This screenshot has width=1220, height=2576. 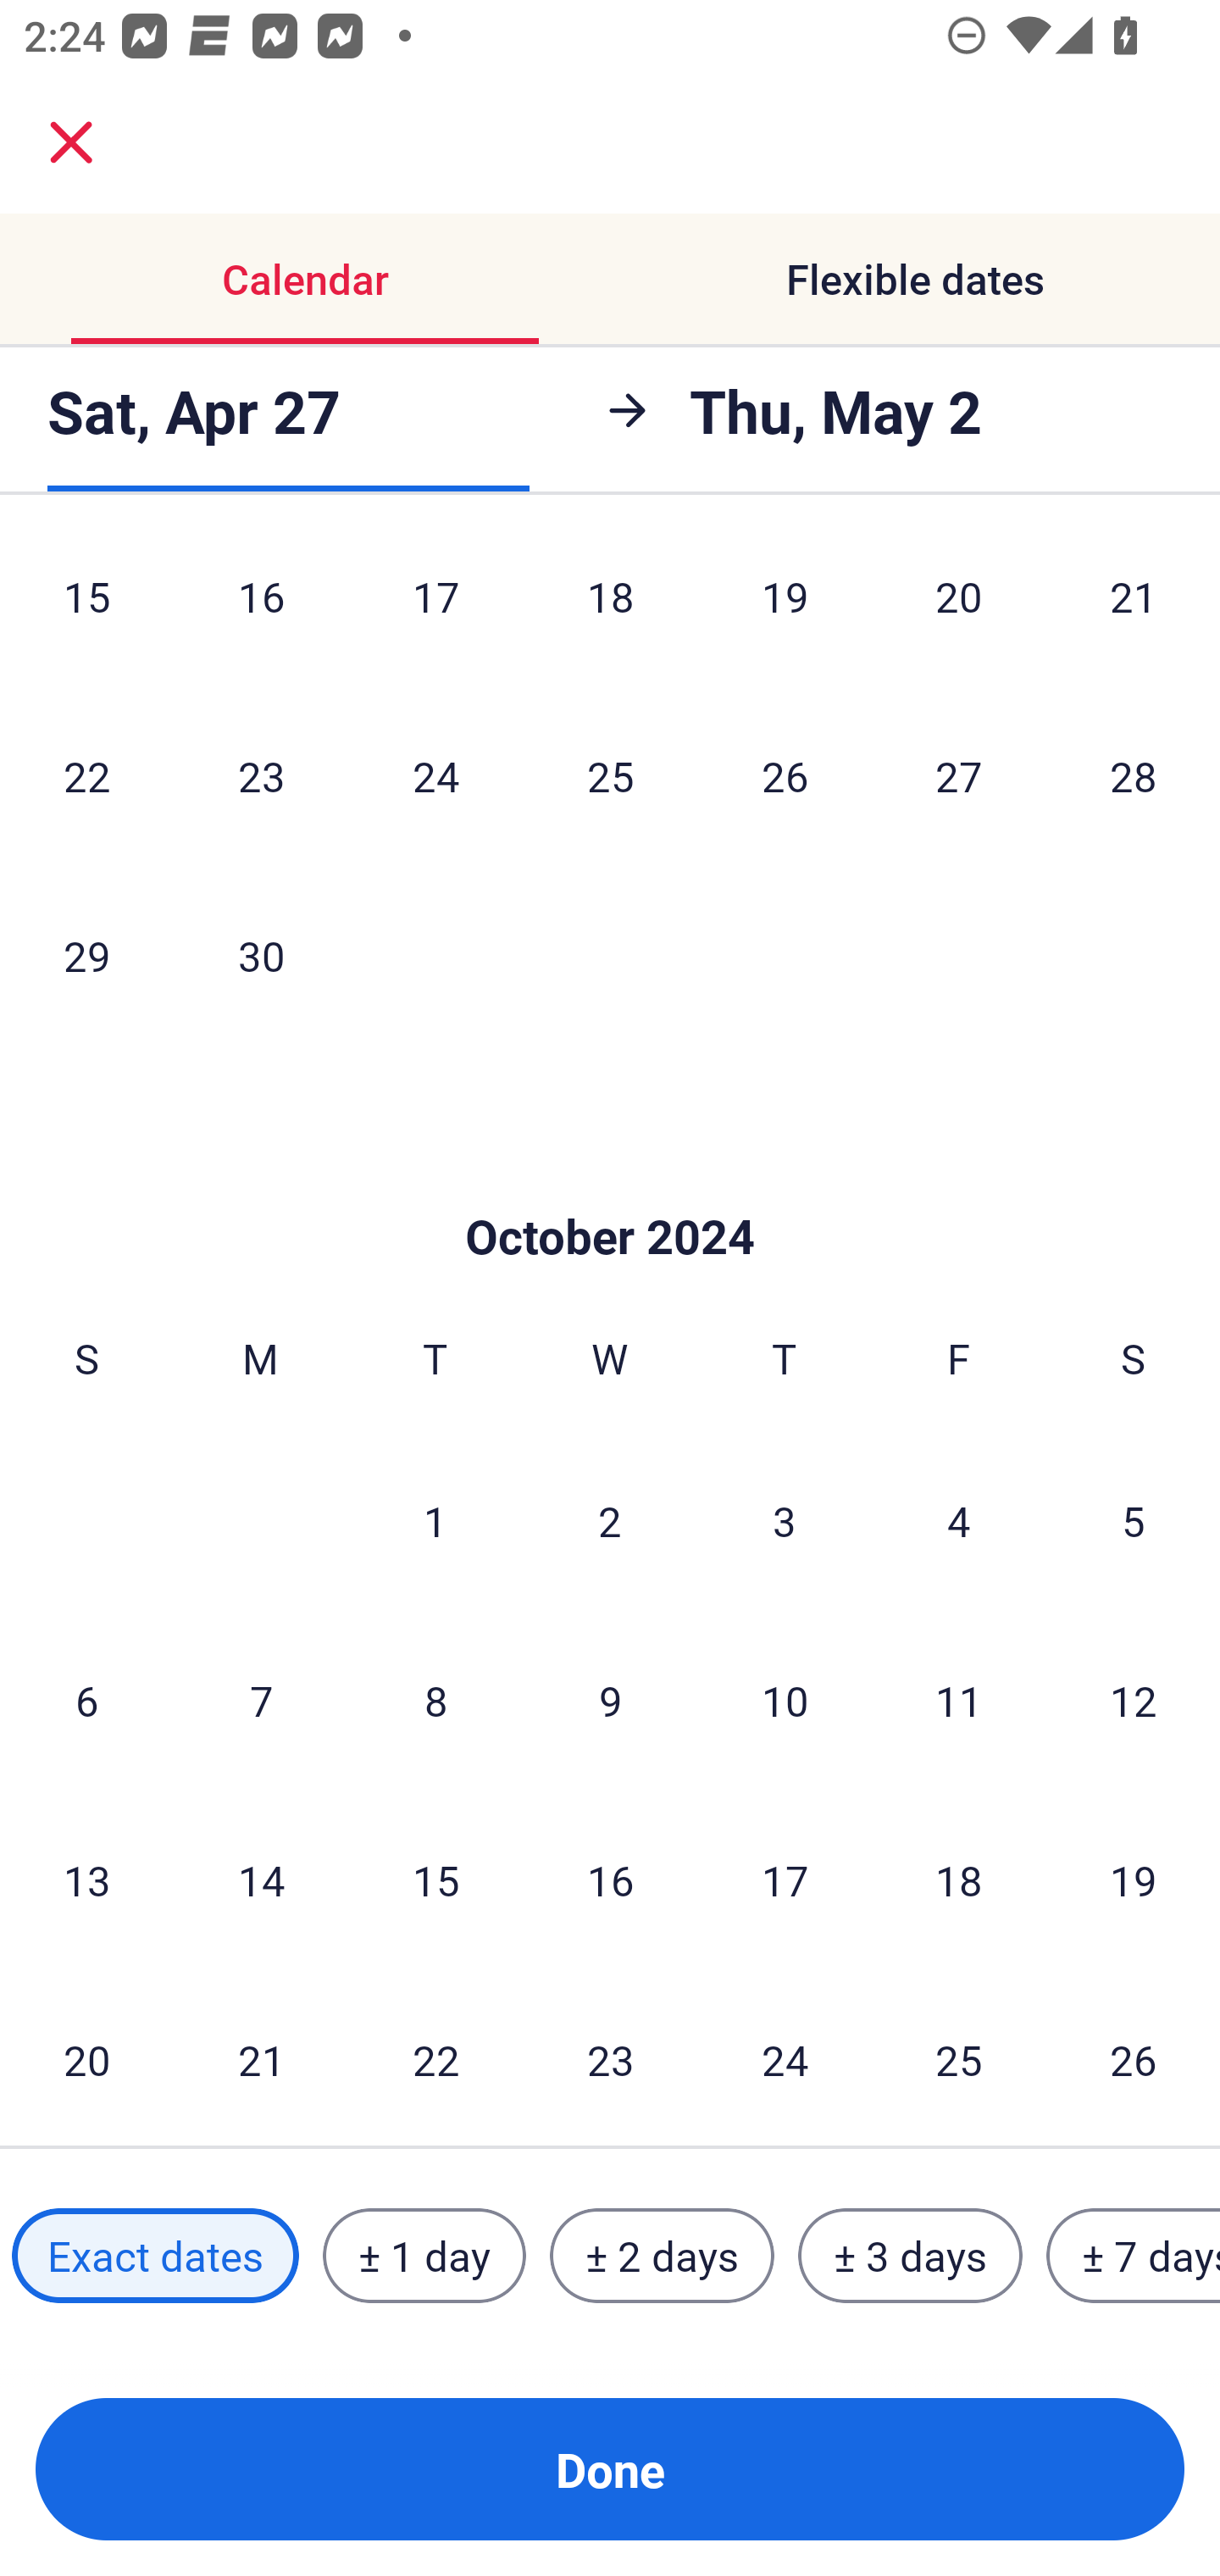 I want to click on 12 Saturday, October 12, 2024, so click(x=1134, y=1700).